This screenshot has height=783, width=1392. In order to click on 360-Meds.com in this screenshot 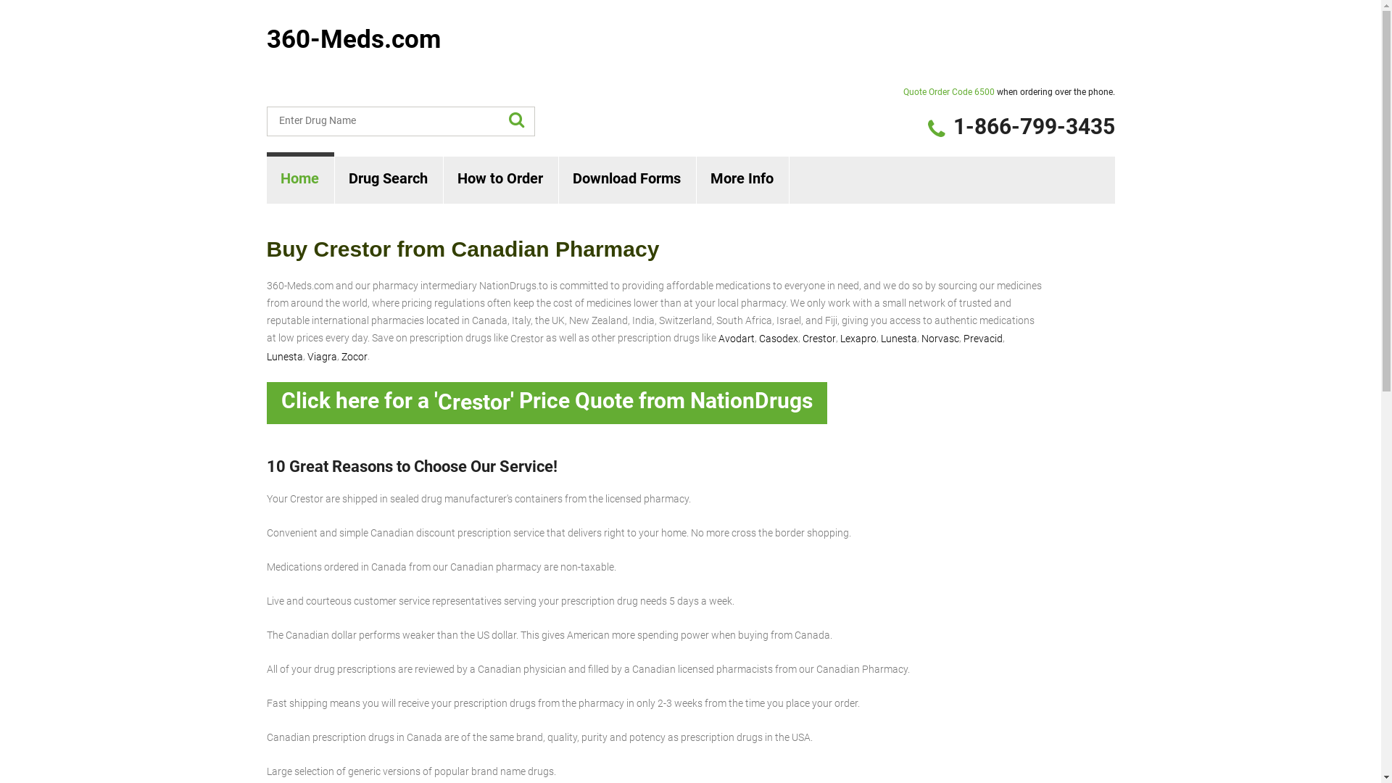, I will do `click(354, 39)`.